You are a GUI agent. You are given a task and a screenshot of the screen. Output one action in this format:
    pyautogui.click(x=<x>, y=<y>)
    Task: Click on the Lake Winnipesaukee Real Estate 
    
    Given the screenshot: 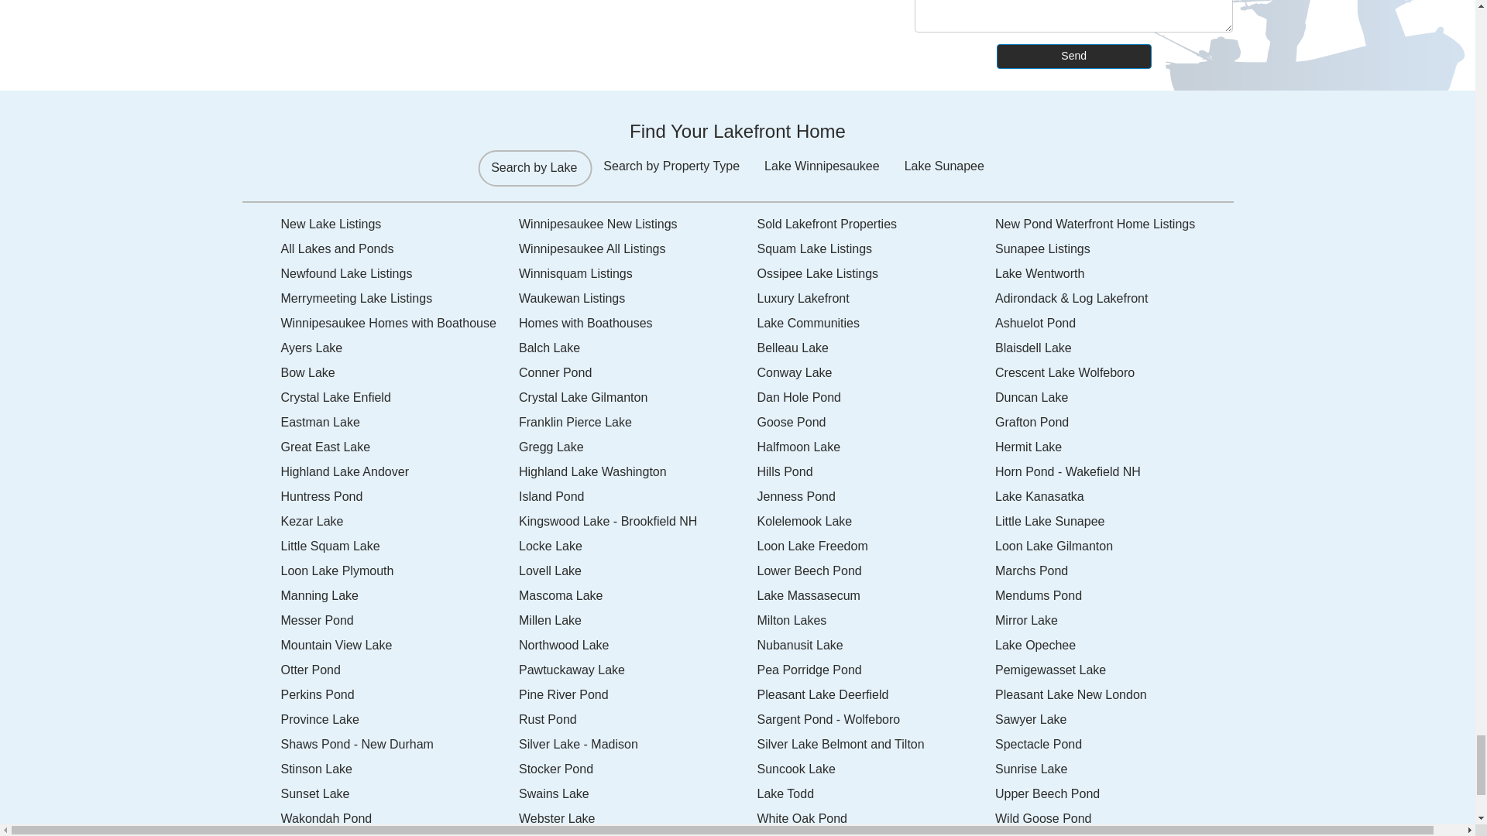 What is the action you would take?
    pyautogui.click(x=638, y=249)
    